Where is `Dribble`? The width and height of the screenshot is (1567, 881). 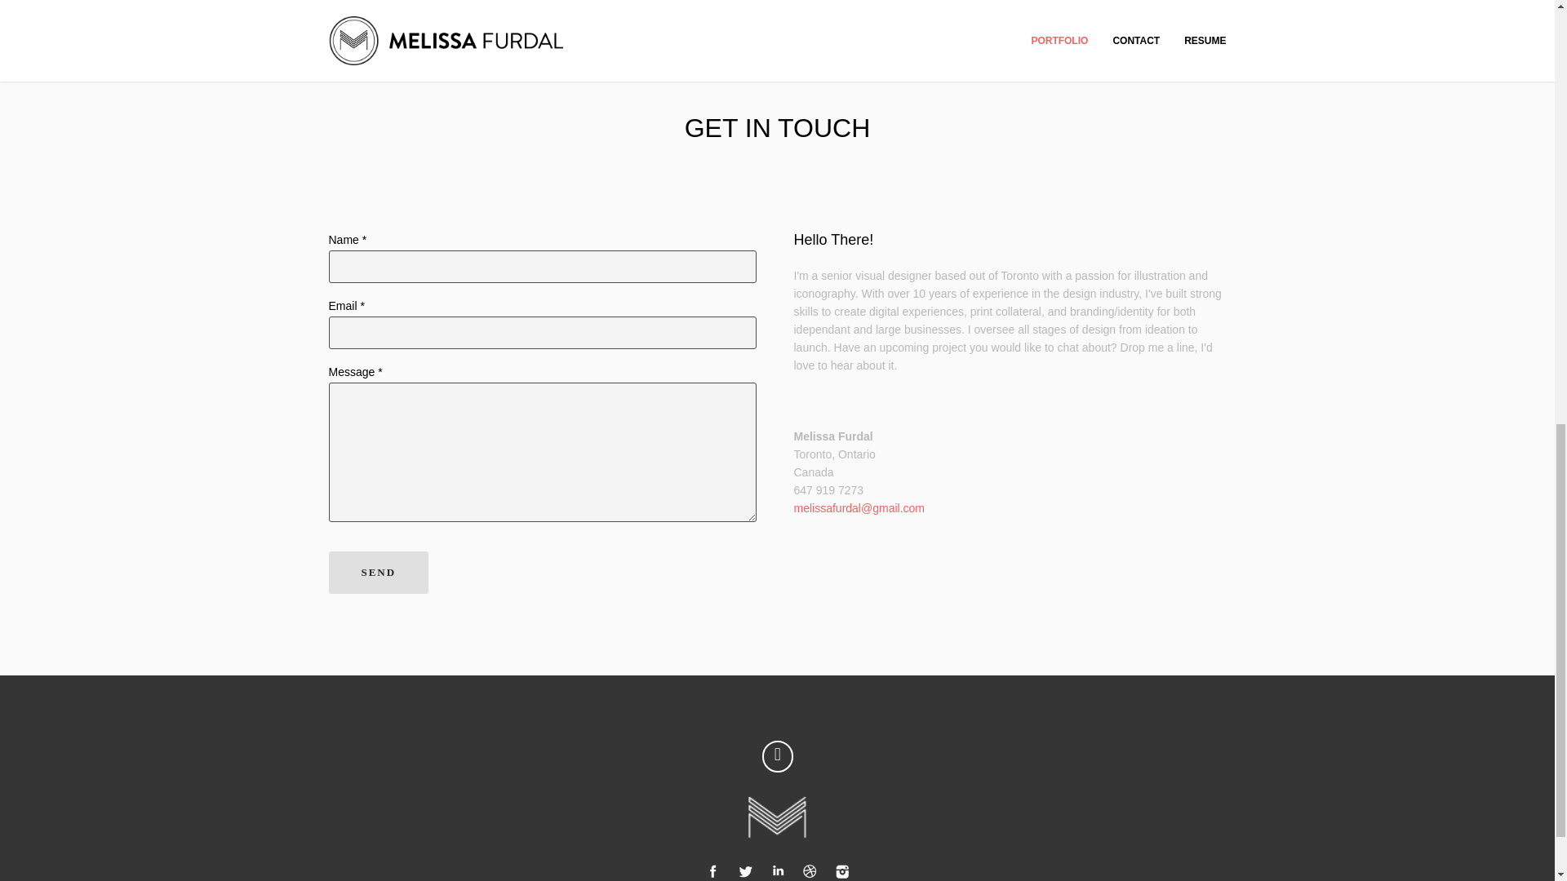
Dribble is located at coordinates (810, 870).